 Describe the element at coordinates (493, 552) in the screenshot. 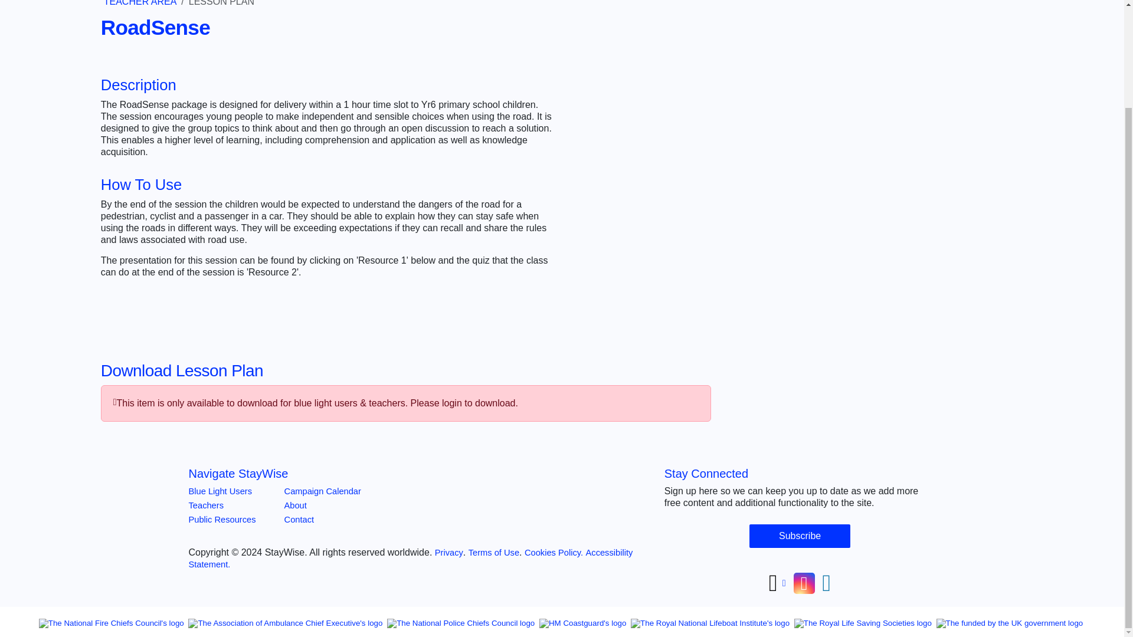

I see `Terms of Use` at that location.